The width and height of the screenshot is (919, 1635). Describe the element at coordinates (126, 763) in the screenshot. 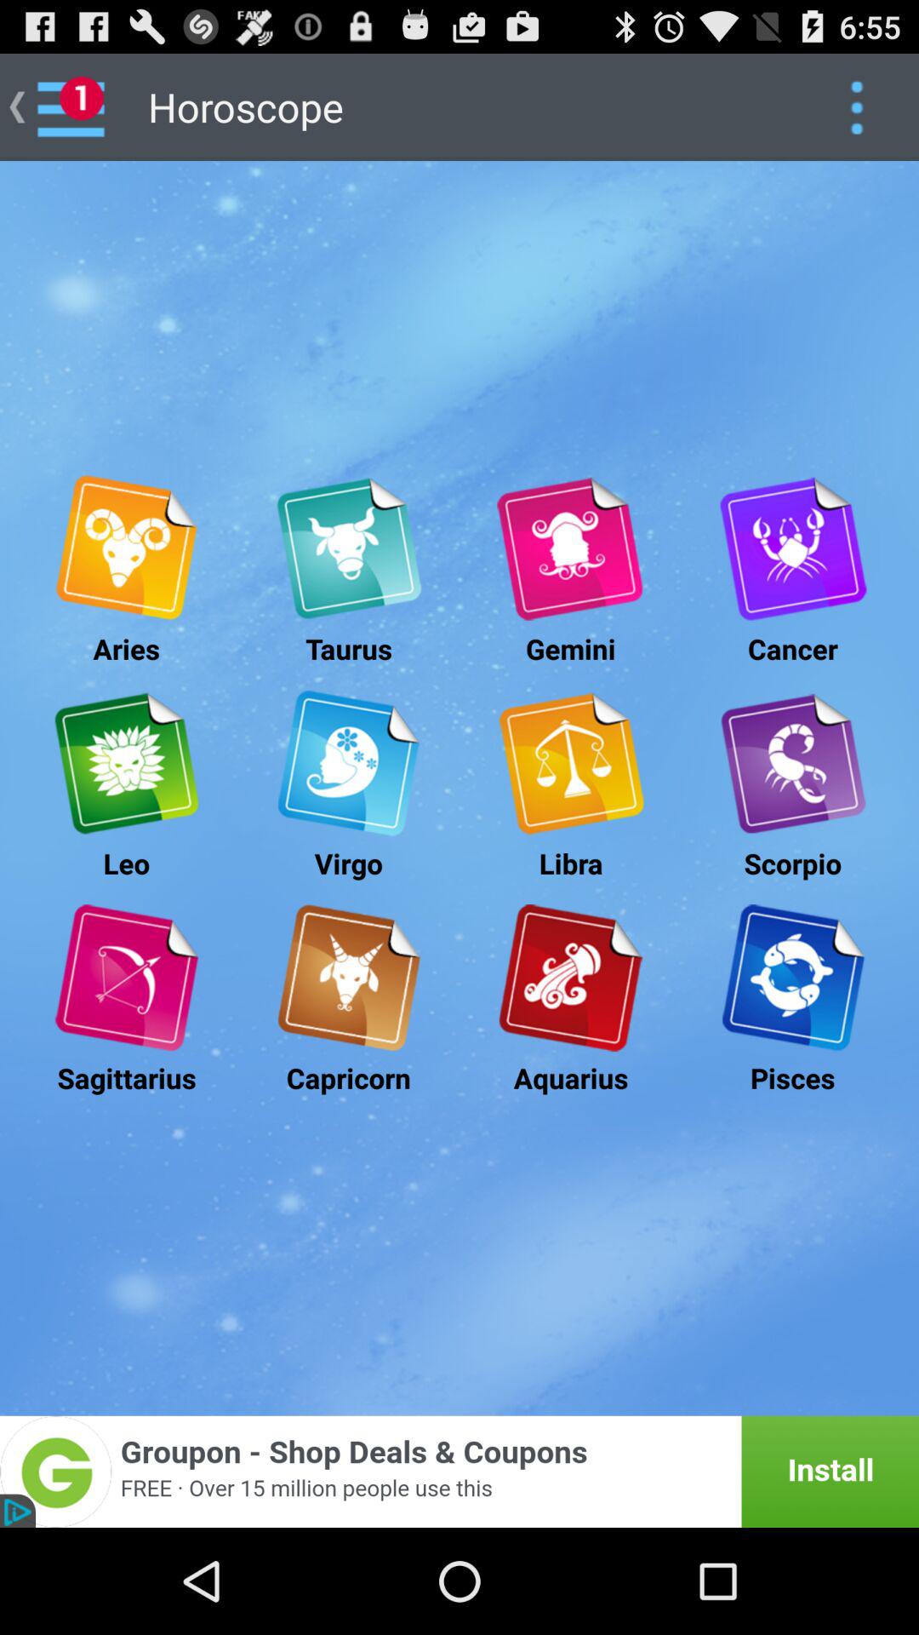

I see `leo image` at that location.